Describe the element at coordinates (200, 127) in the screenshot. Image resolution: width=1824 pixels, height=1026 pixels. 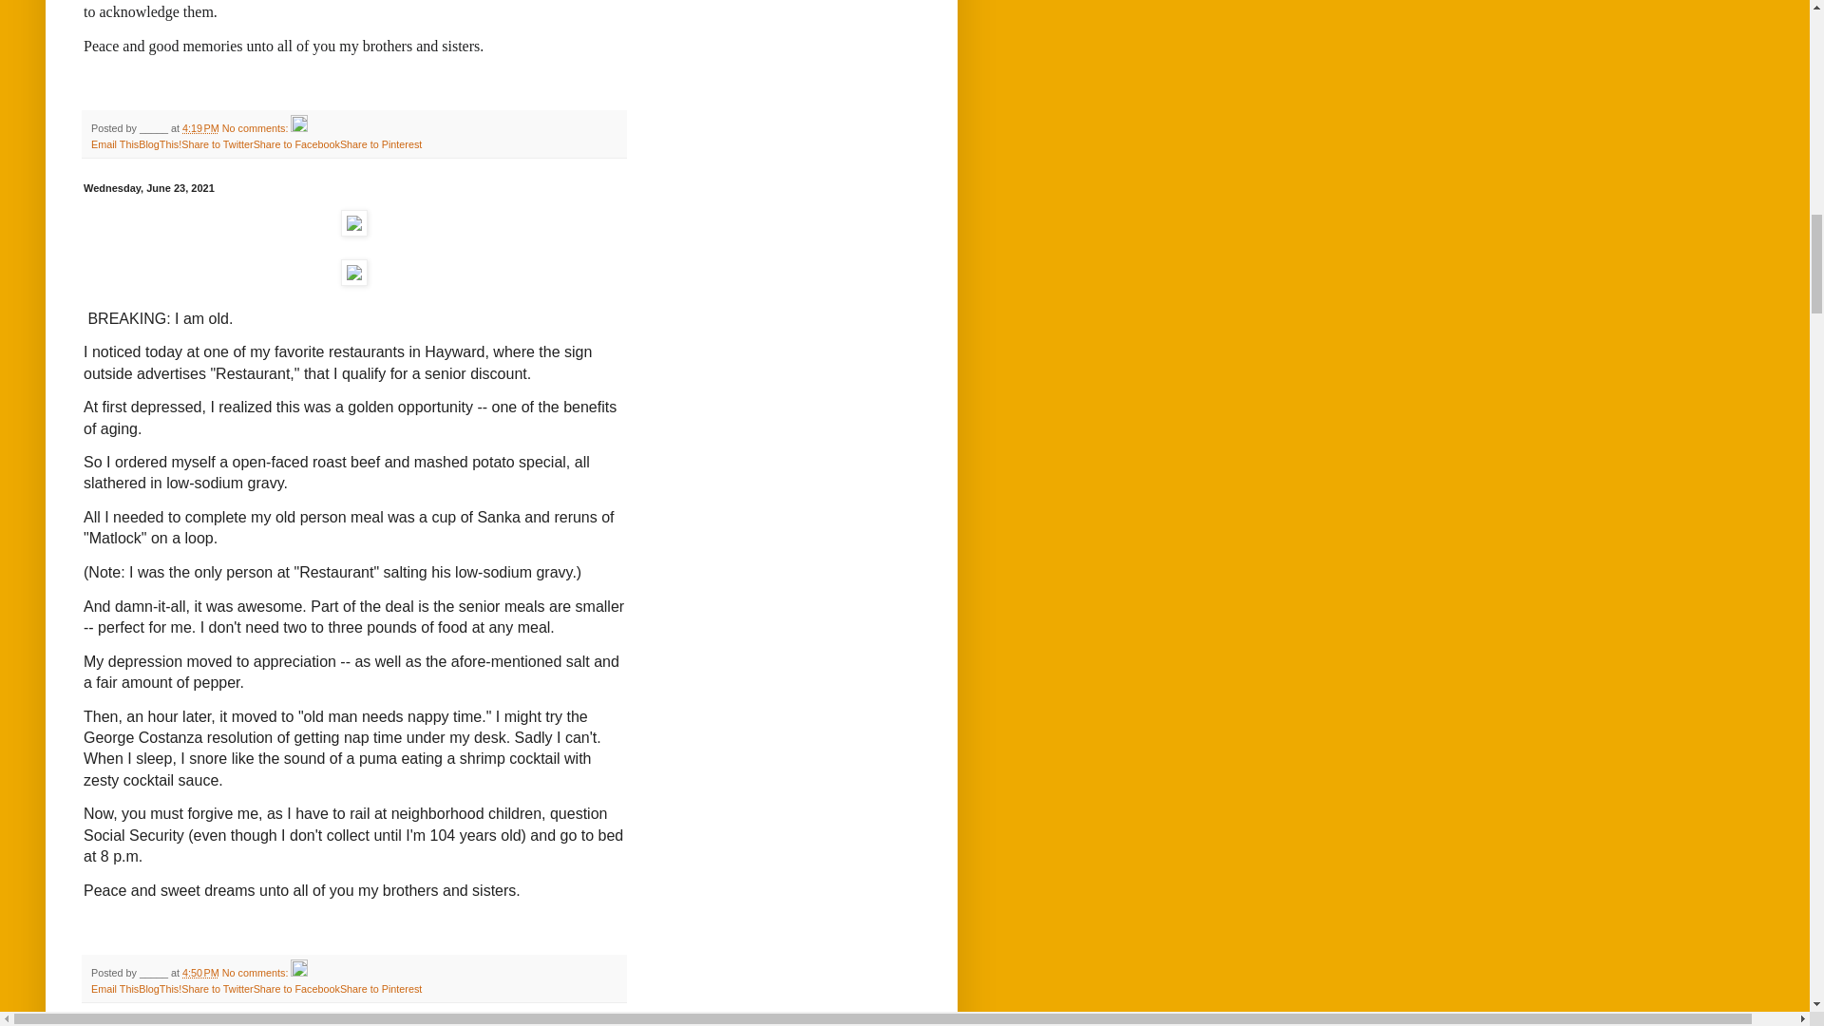
I see `permanent link` at that location.